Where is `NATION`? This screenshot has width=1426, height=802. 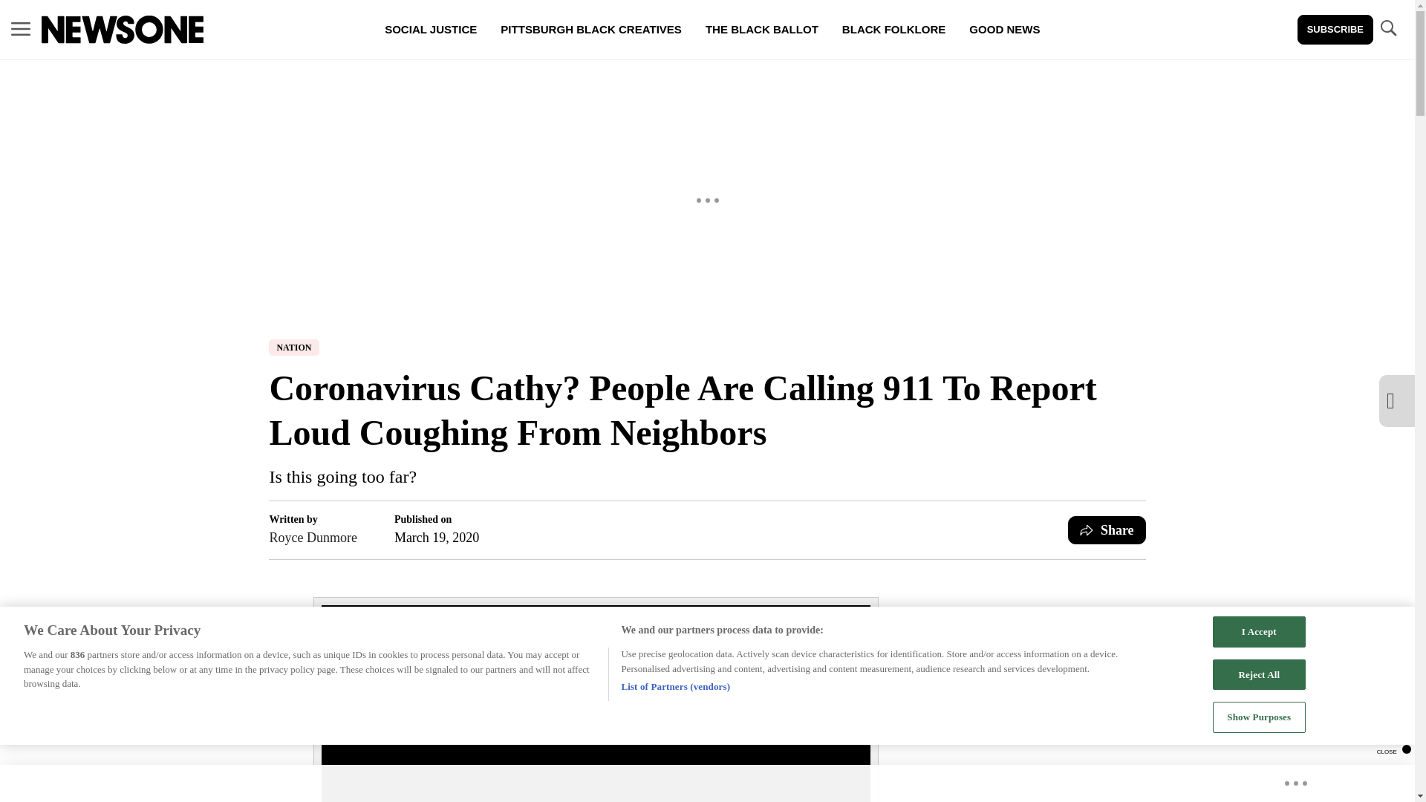
NATION is located at coordinates (293, 348).